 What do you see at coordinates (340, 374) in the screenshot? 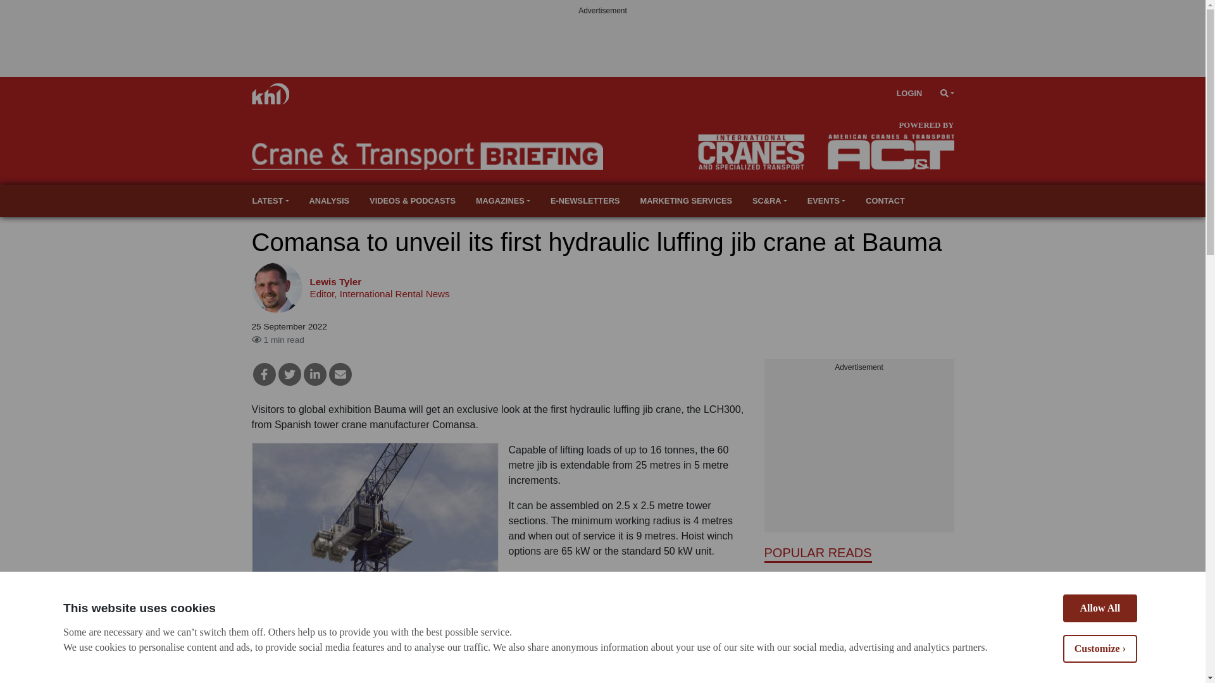
I see `Share this page via email` at bounding box center [340, 374].